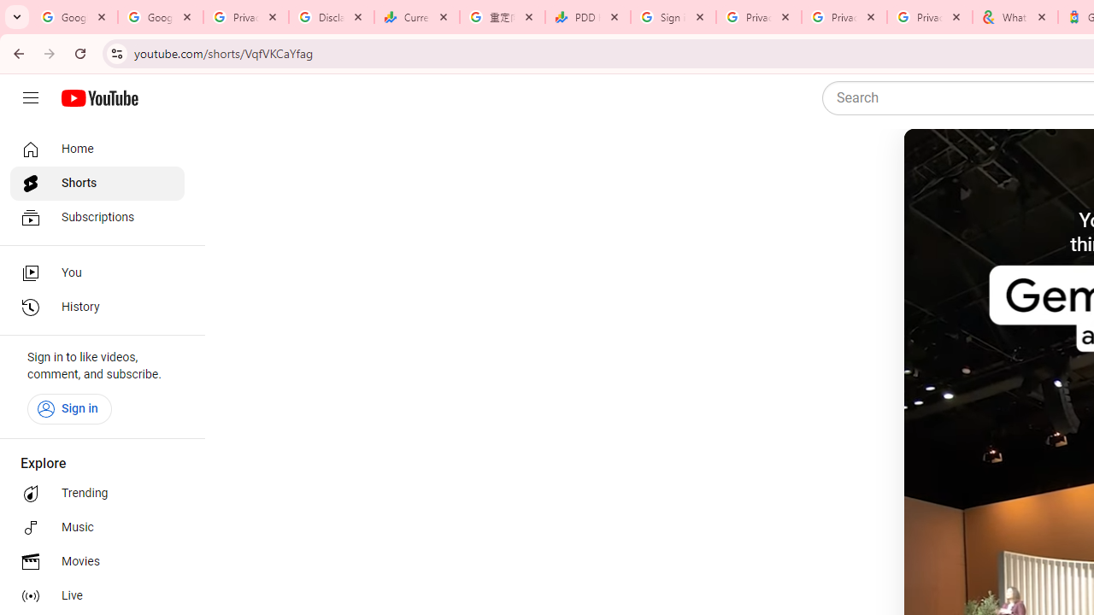 The width and height of the screenshot is (1094, 615). What do you see at coordinates (986, 163) in the screenshot?
I see `Mute` at bounding box center [986, 163].